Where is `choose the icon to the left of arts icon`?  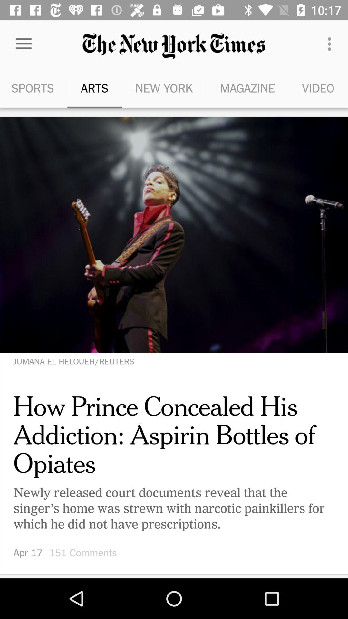 choose the icon to the left of arts icon is located at coordinates (24, 44).